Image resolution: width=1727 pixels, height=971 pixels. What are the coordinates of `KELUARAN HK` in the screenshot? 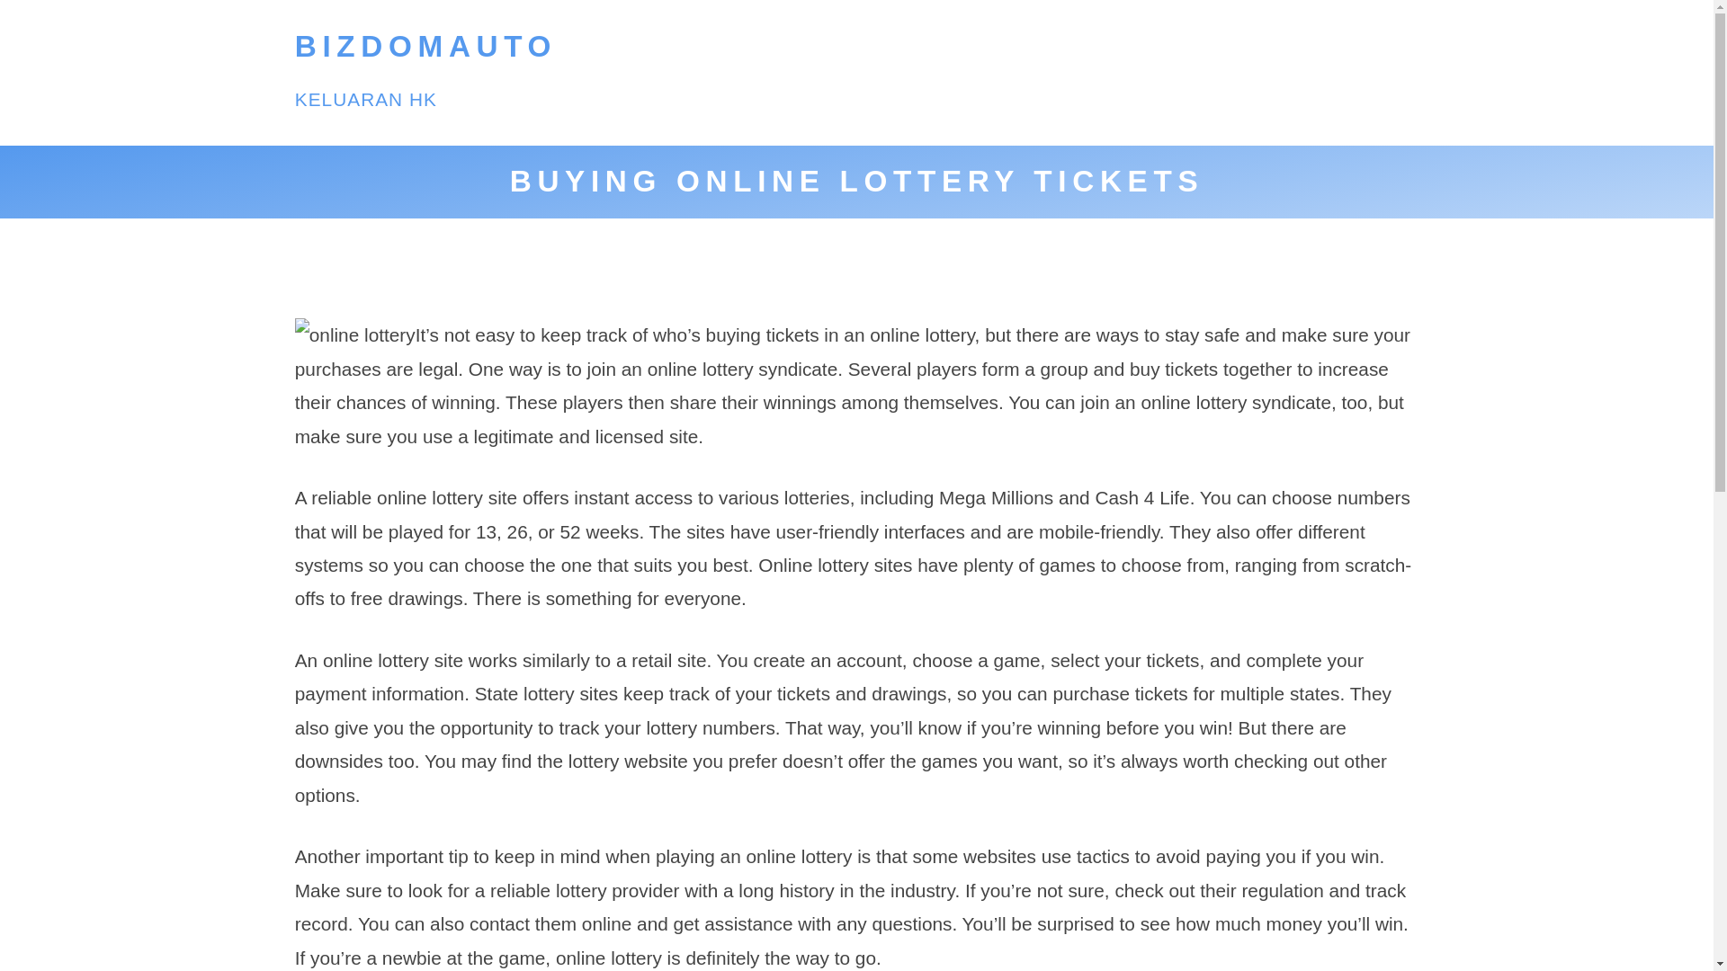 It's located at (365, 99).